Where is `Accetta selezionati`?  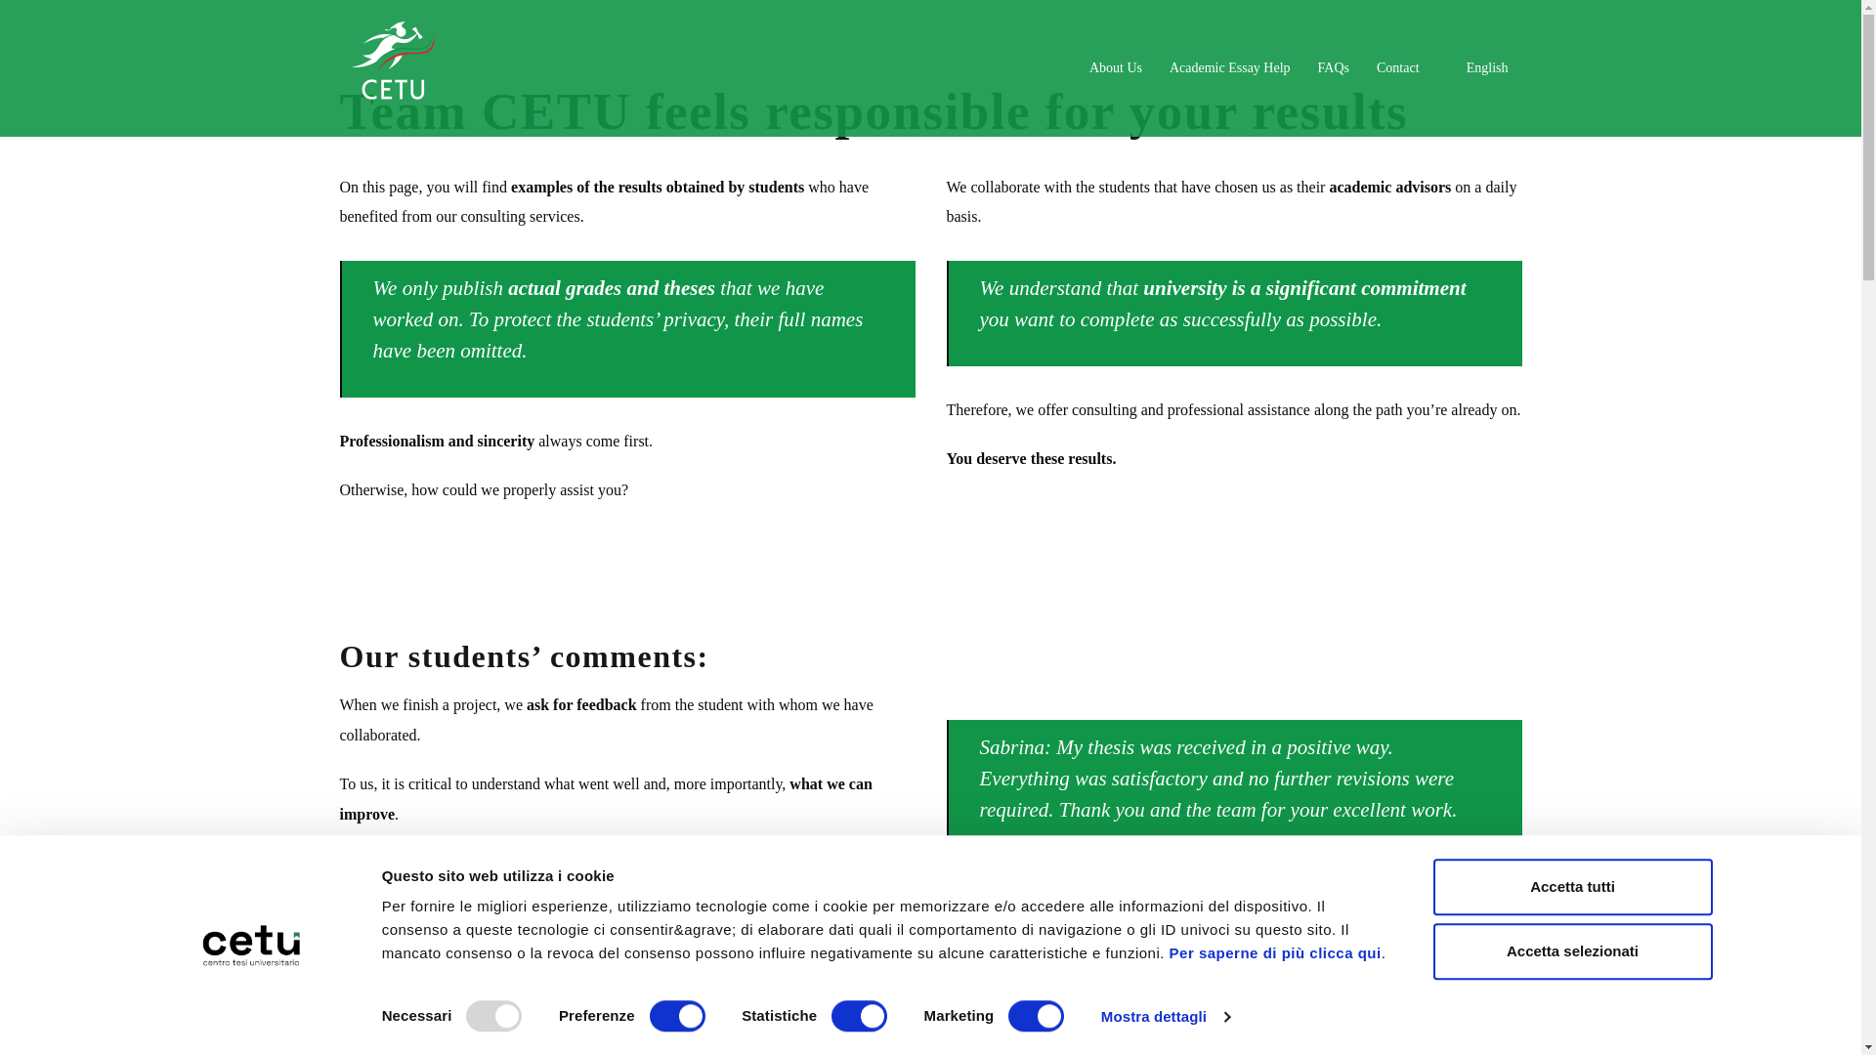 Accetta selezionati is located at coordinates (1571, 951).